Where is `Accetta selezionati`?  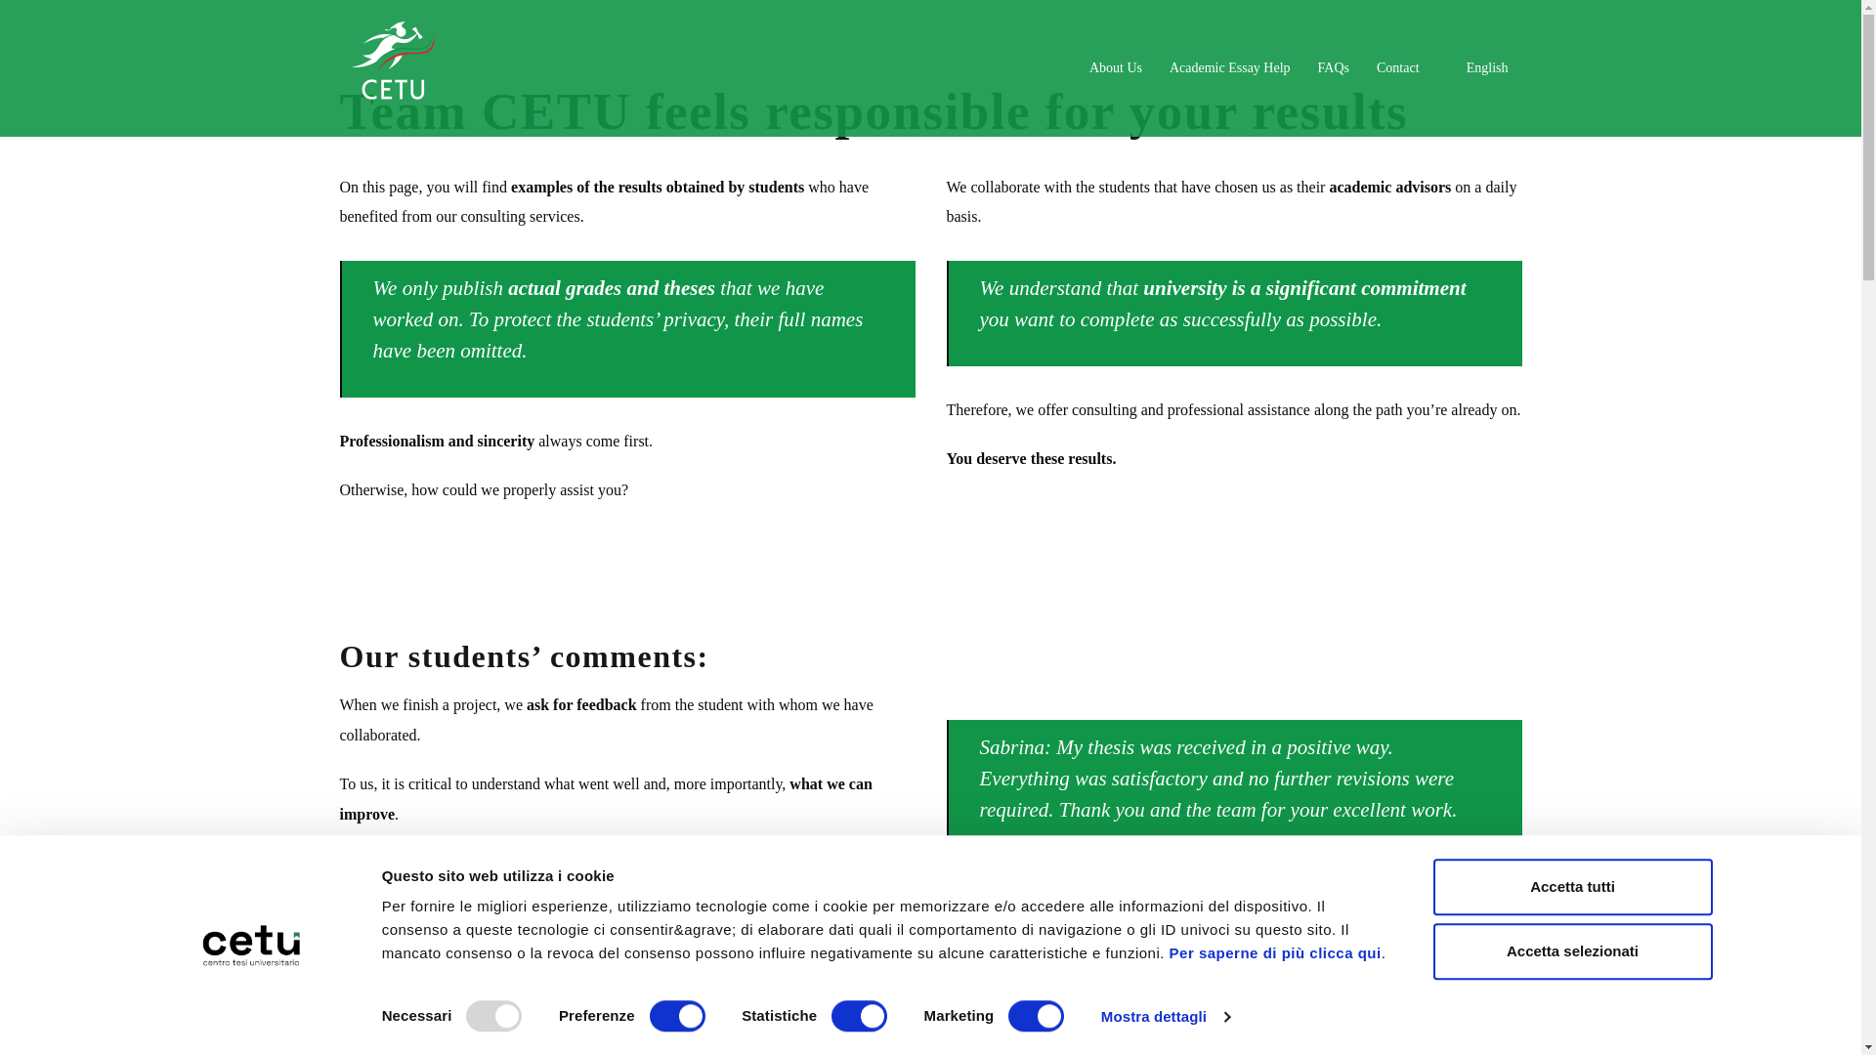 Accetta selezionati is located at coordinates (1571, 951).